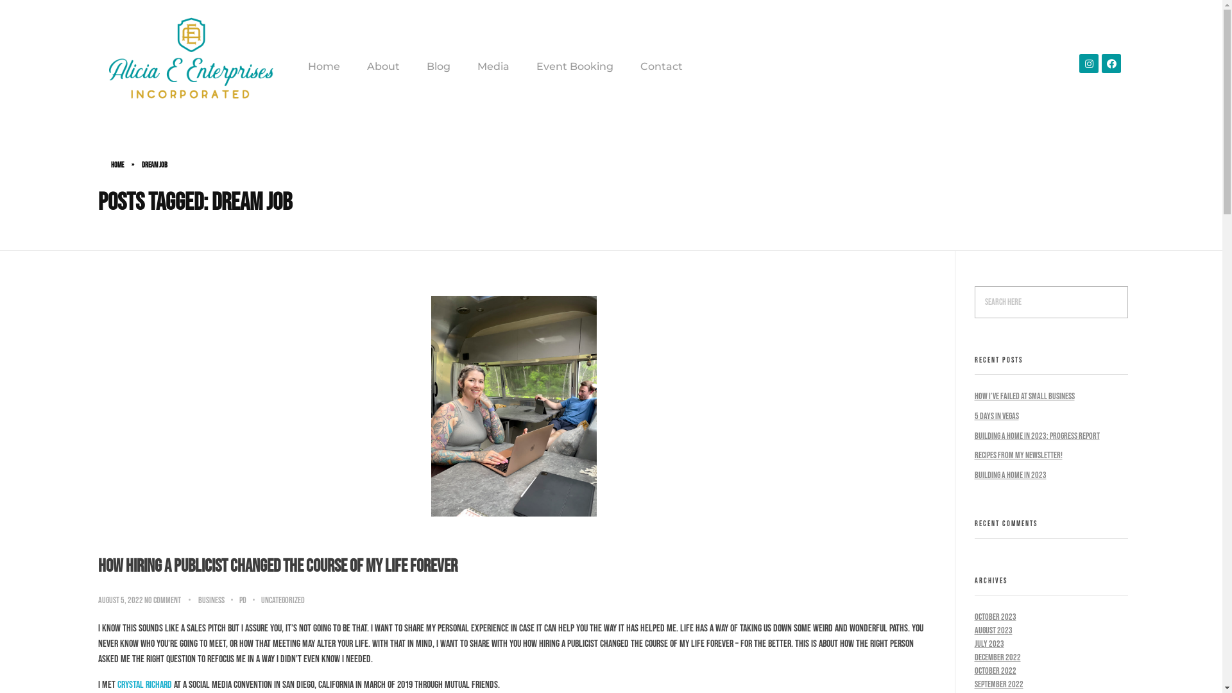 The image size is (1232, 693). What do you see at coordinates (993, 630) in the screenshot?
I see `August 2023` at bounding box center [993, 630].